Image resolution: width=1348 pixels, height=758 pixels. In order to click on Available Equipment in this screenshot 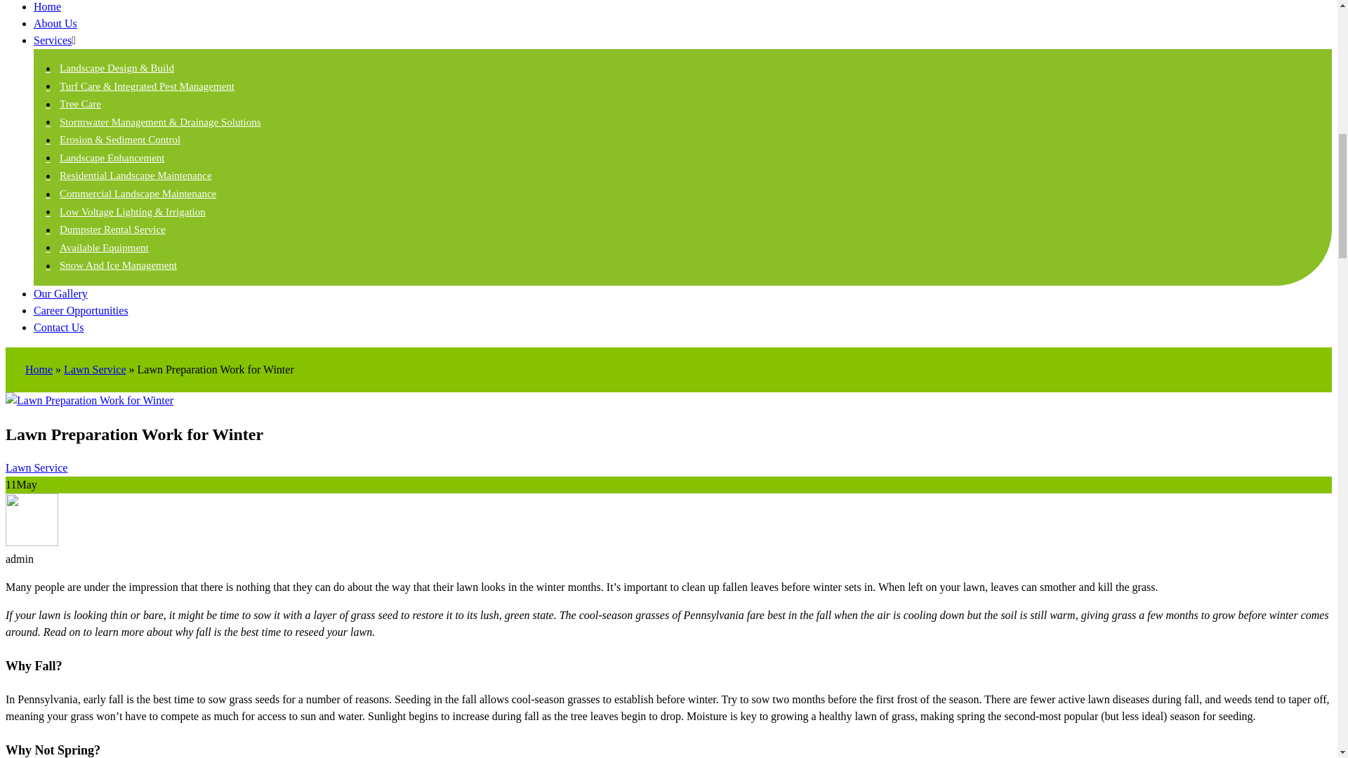, I will do `click(101, 247)`.